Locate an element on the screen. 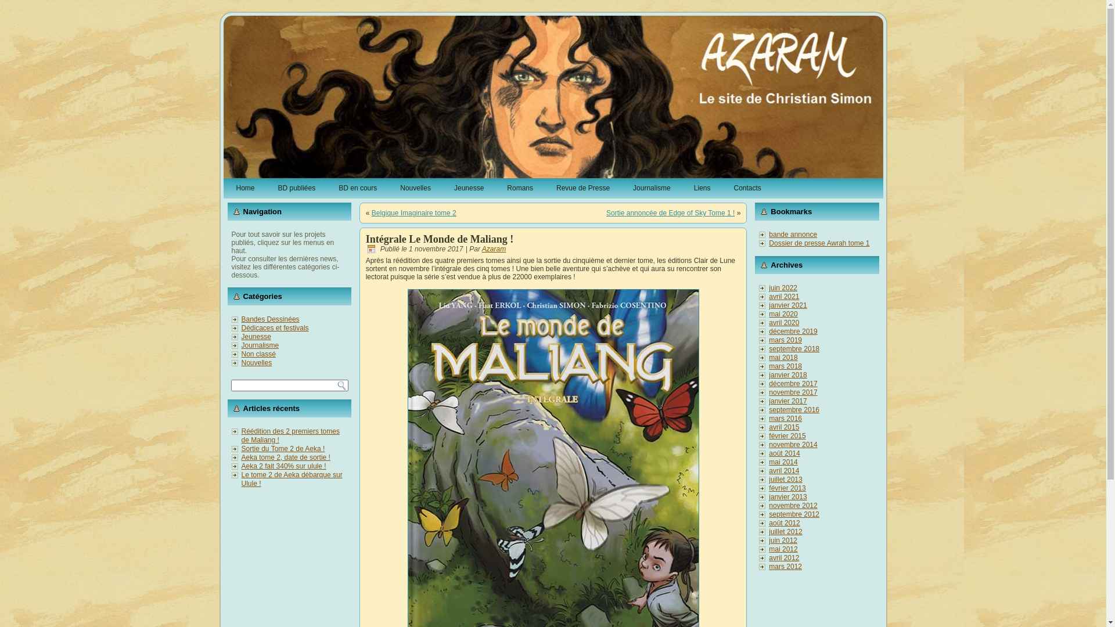 The height and width of the screenshot is (627, 1115). Nouvelles is located at coordinates (257, 363).